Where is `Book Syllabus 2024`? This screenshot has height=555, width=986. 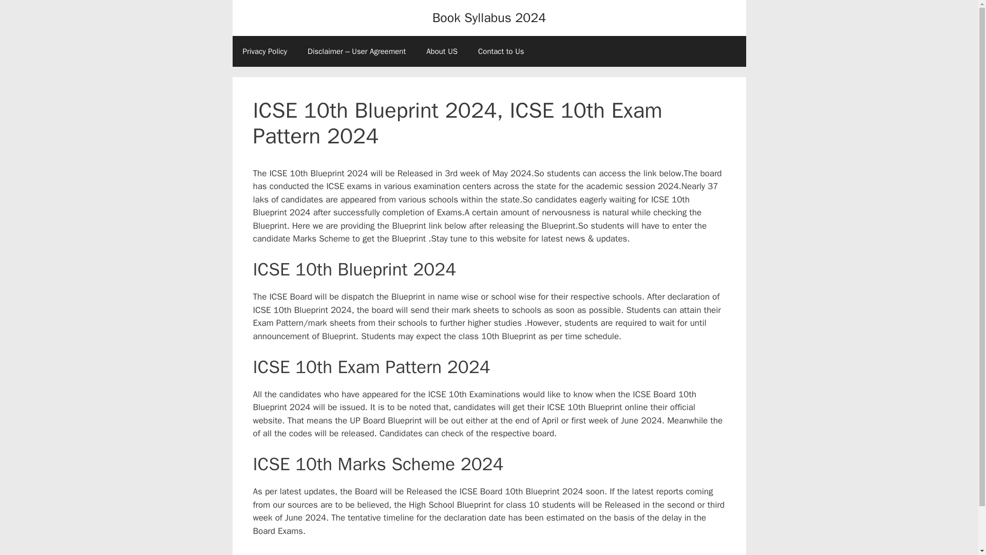 Book Syllabus 2024 is located at coordinates (489, 17).